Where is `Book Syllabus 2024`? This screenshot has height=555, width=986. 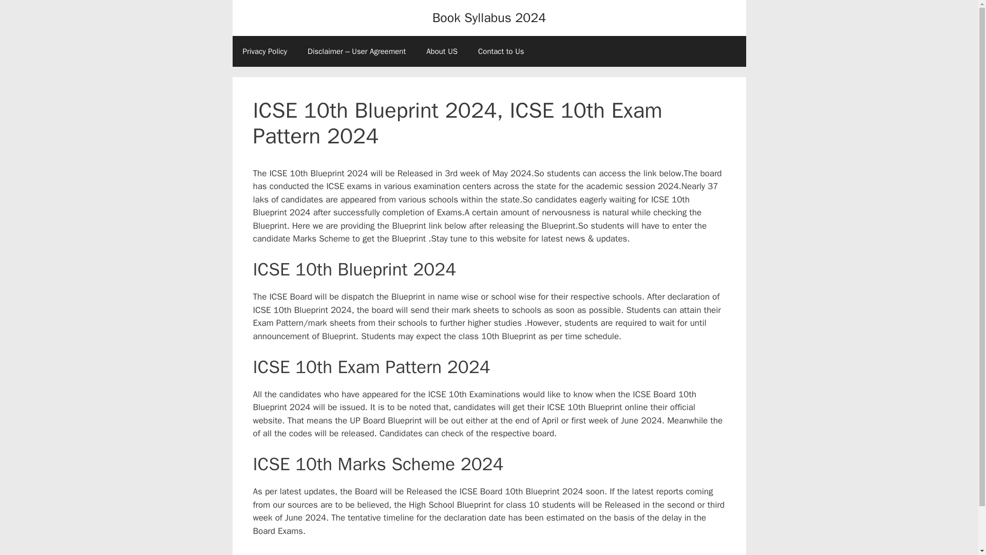 Book Syllabus 2024 is located at coordinates (489, 17).